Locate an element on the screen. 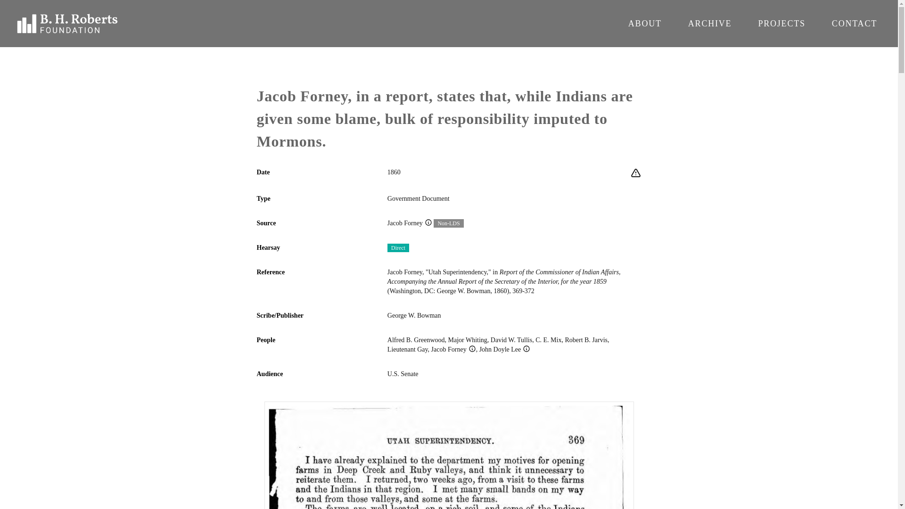 This screenshot has width=905, height=509. PROJECTS is located at coordinates (782, 24).